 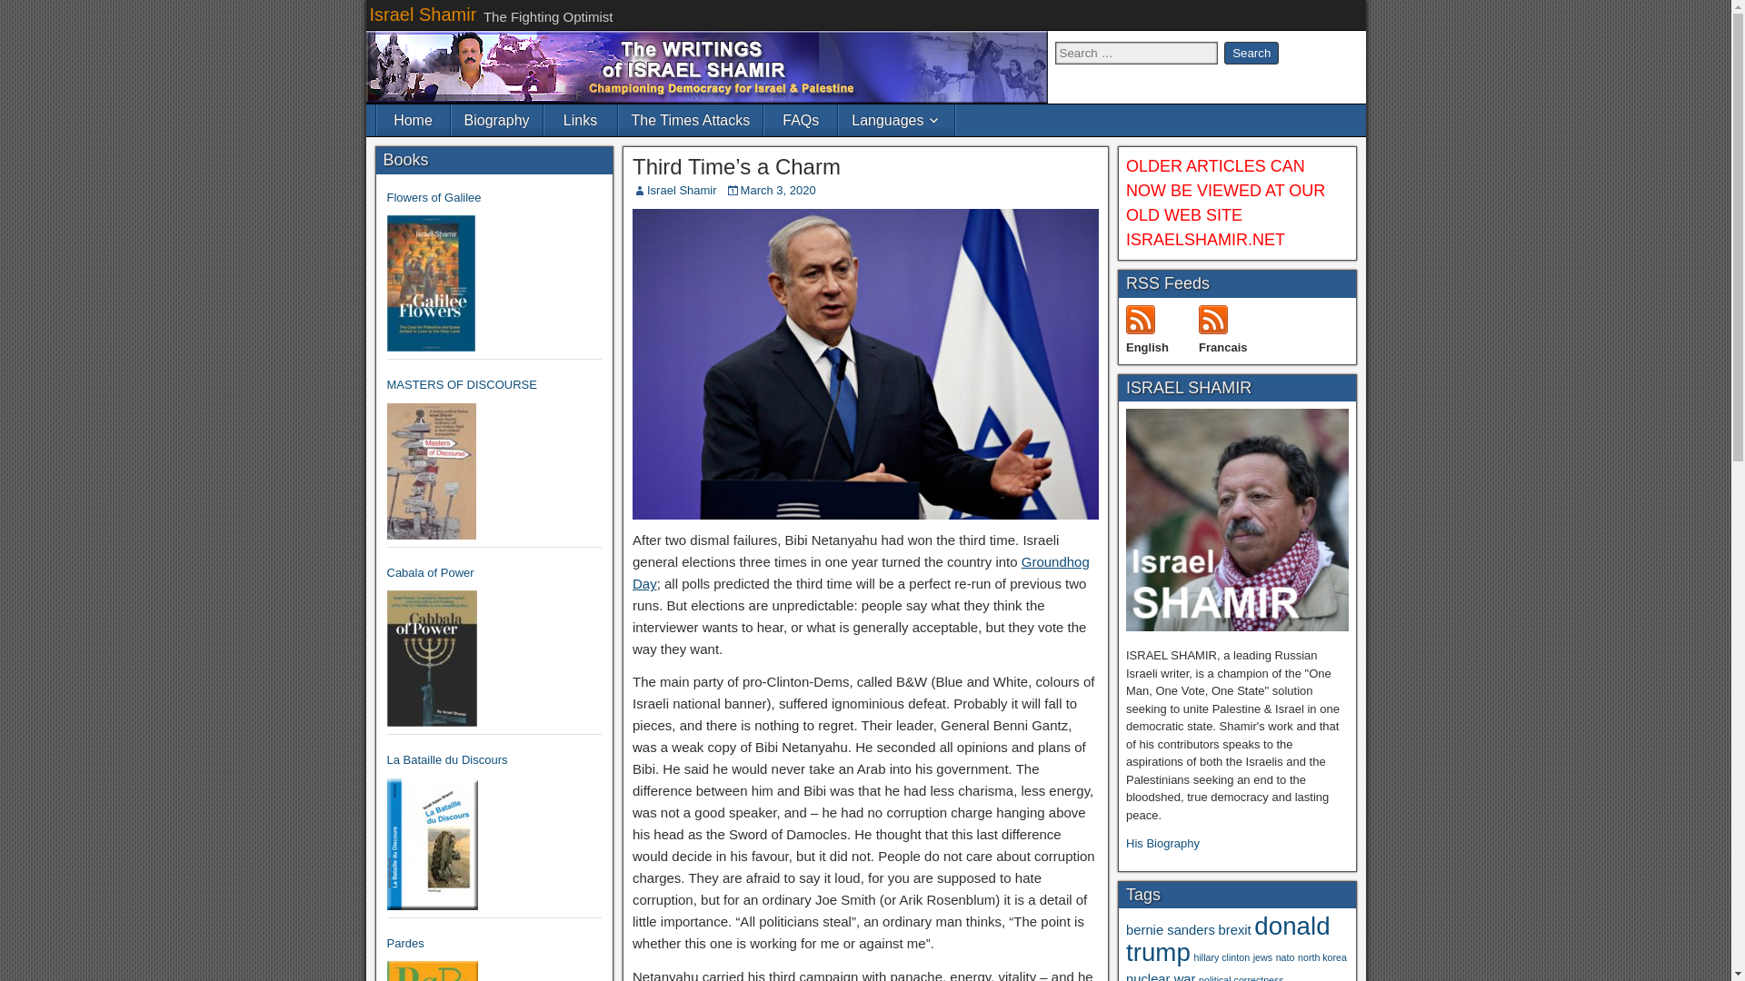 What do you see at coordinates (495, 120) in the screenshot?
I see `Biography` at bounding box center [495, 120].